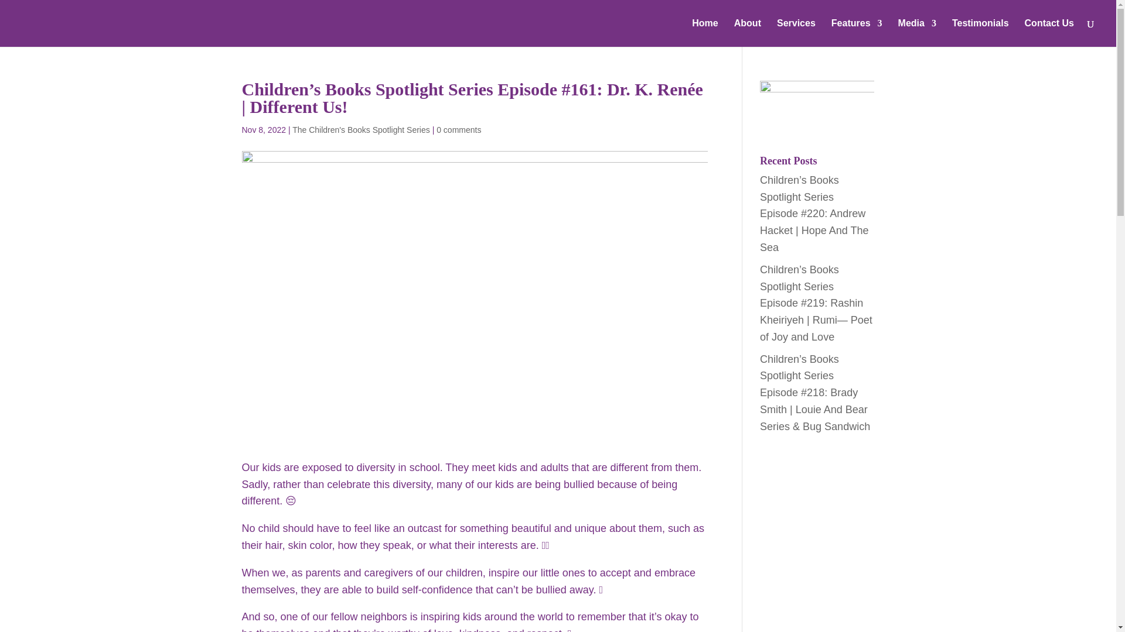 This screenshot has height=632, width=1125. What do you see at coordinates (857, 33) in the screenshot?
I see `Features` at bounding box center [857, 33].